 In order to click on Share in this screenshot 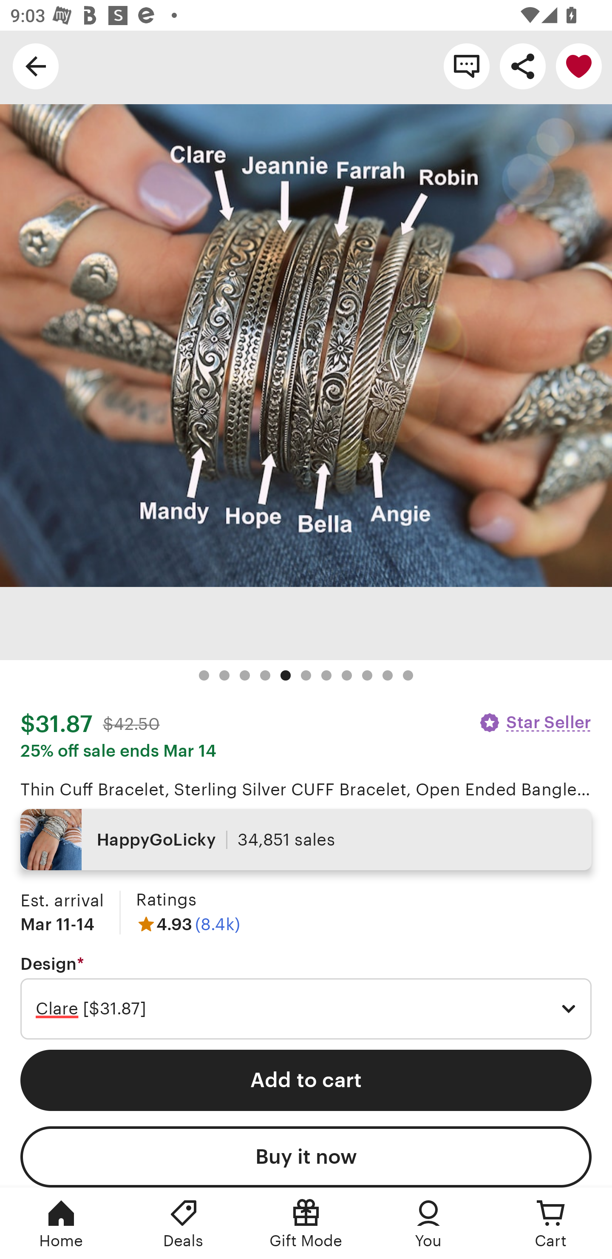, I will do `click(523, 66)`.